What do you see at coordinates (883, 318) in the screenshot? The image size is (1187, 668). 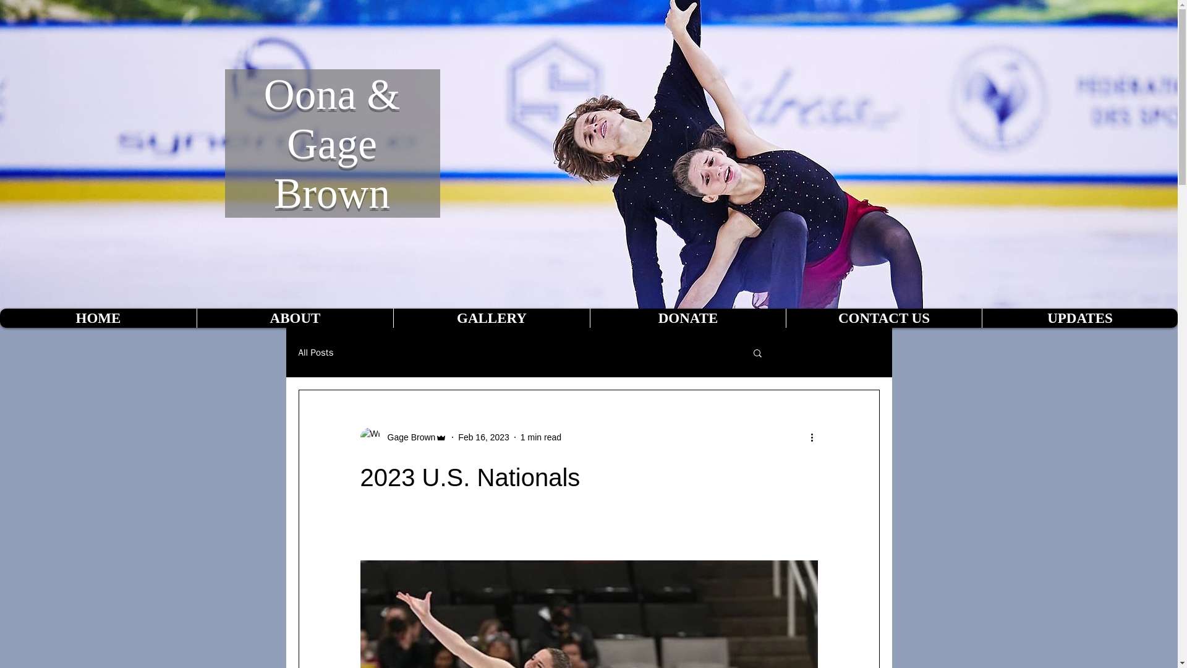 I see `CONTACT US` at bounding box center [883, 318].